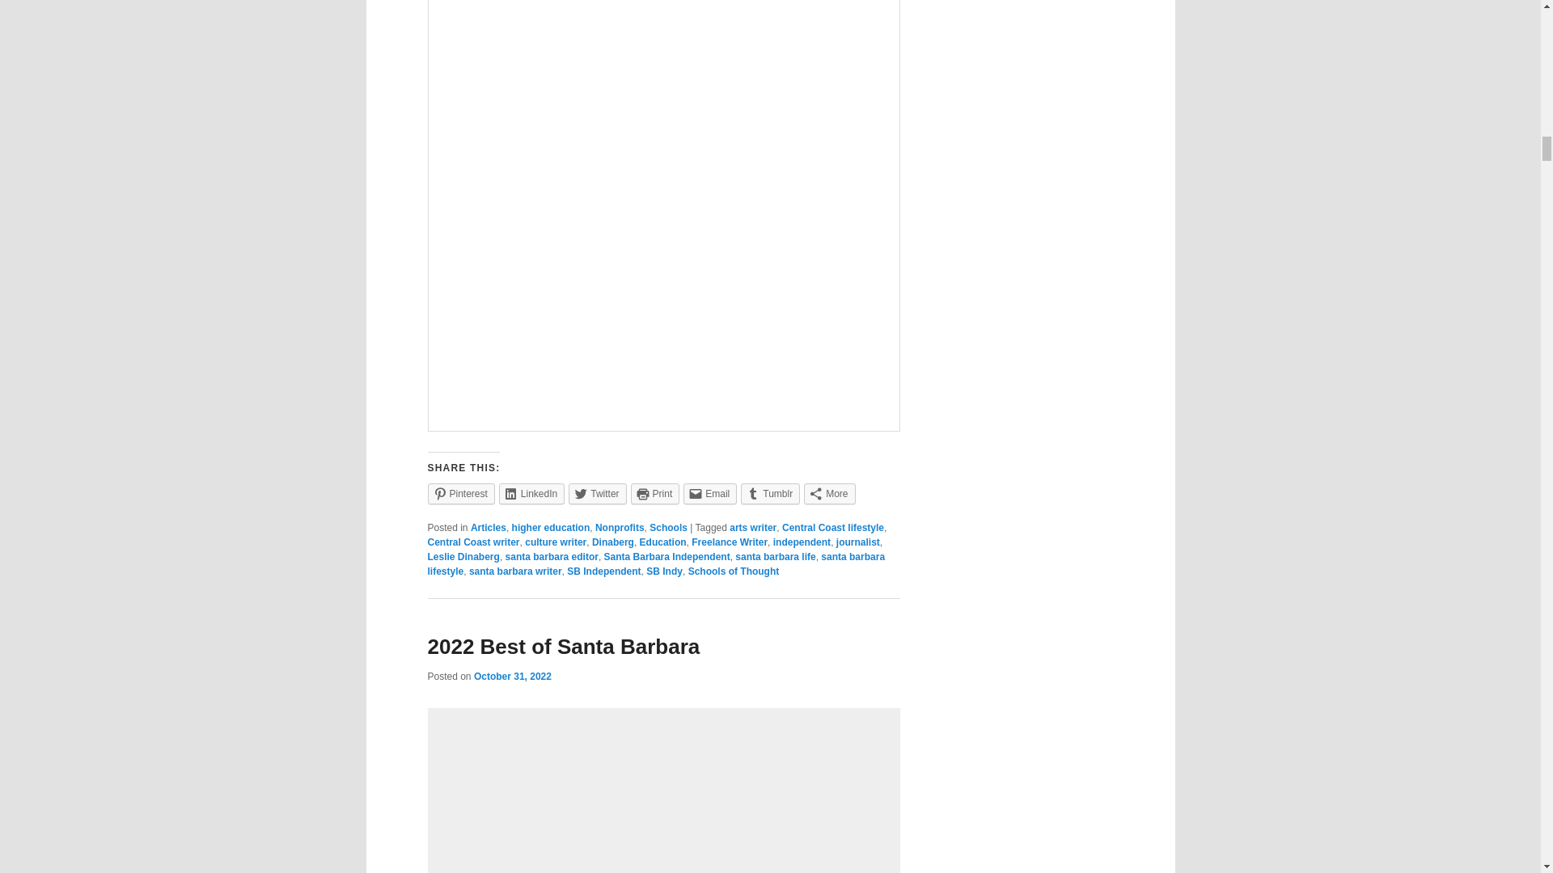  What do you see at coordinates (620, 527) in the screenshot?
I see `Nonprofits` at bounding box center [620, 527].